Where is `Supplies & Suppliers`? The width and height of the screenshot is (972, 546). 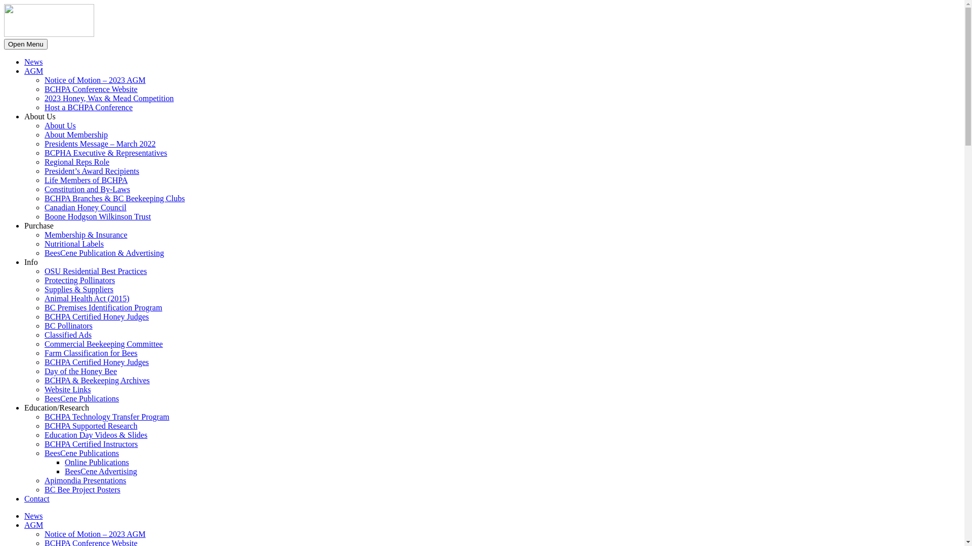
Supplies & Suppliers is located at coordinates (79, 289).